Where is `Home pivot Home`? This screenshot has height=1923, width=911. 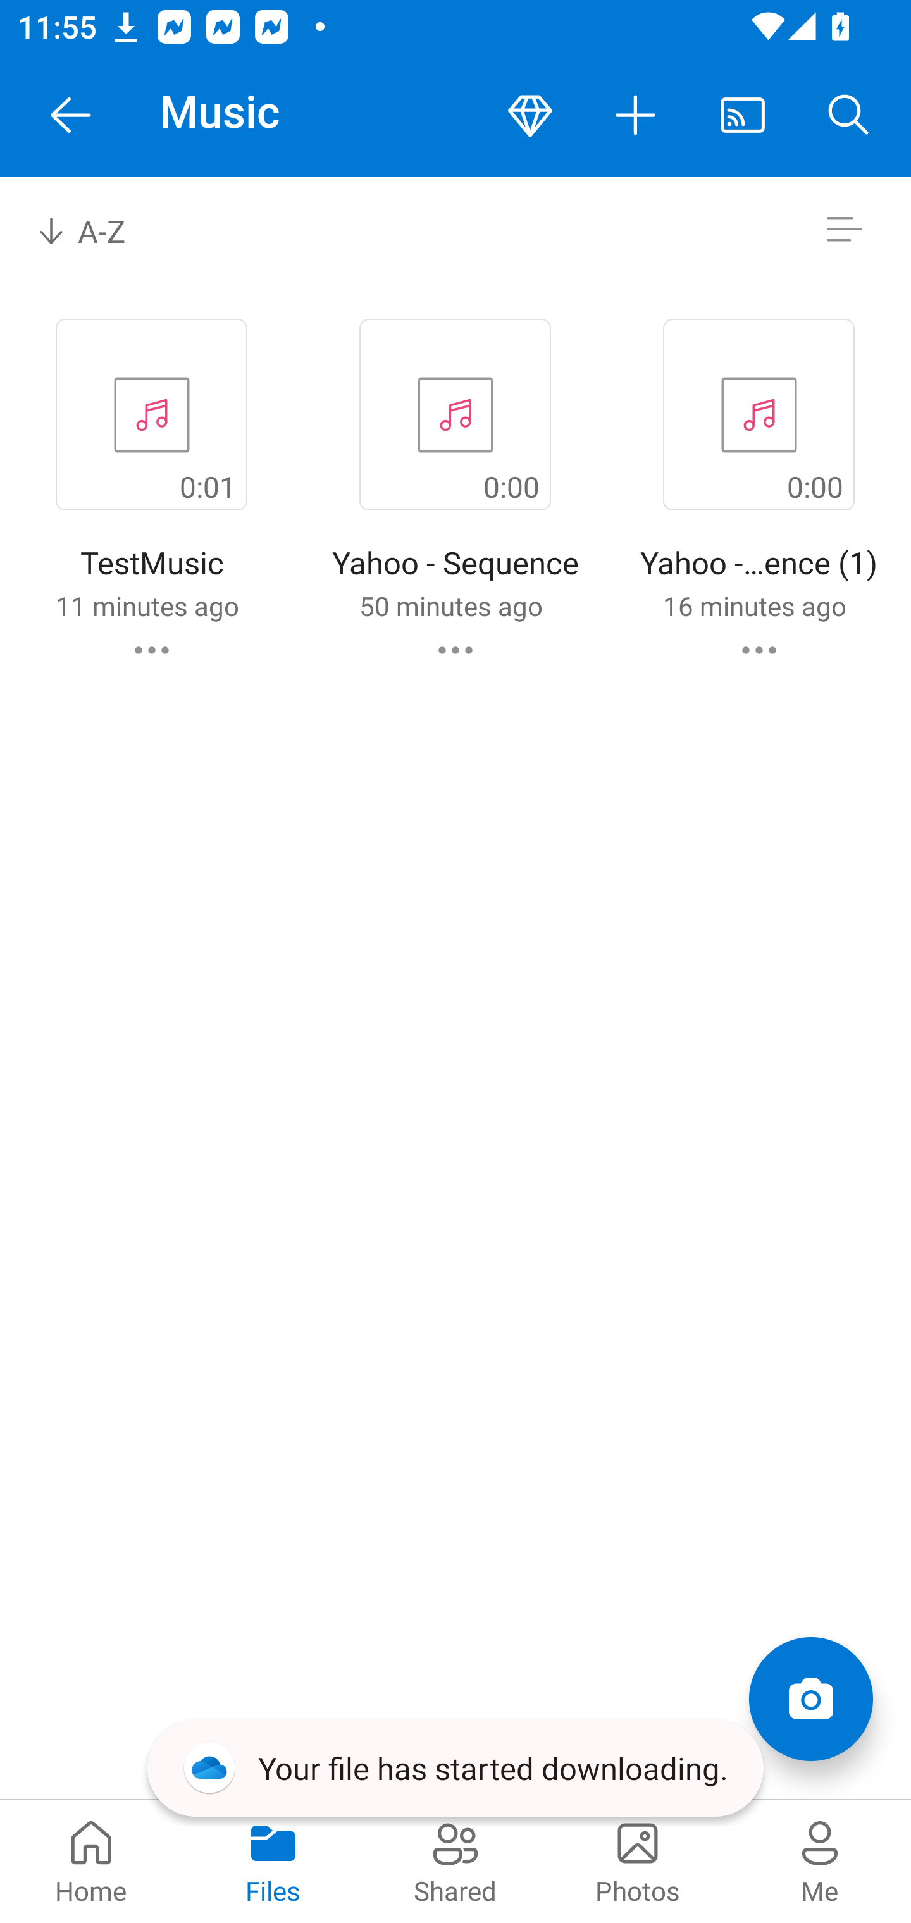 Home pivot Home is located at coordinates (91, 1861).